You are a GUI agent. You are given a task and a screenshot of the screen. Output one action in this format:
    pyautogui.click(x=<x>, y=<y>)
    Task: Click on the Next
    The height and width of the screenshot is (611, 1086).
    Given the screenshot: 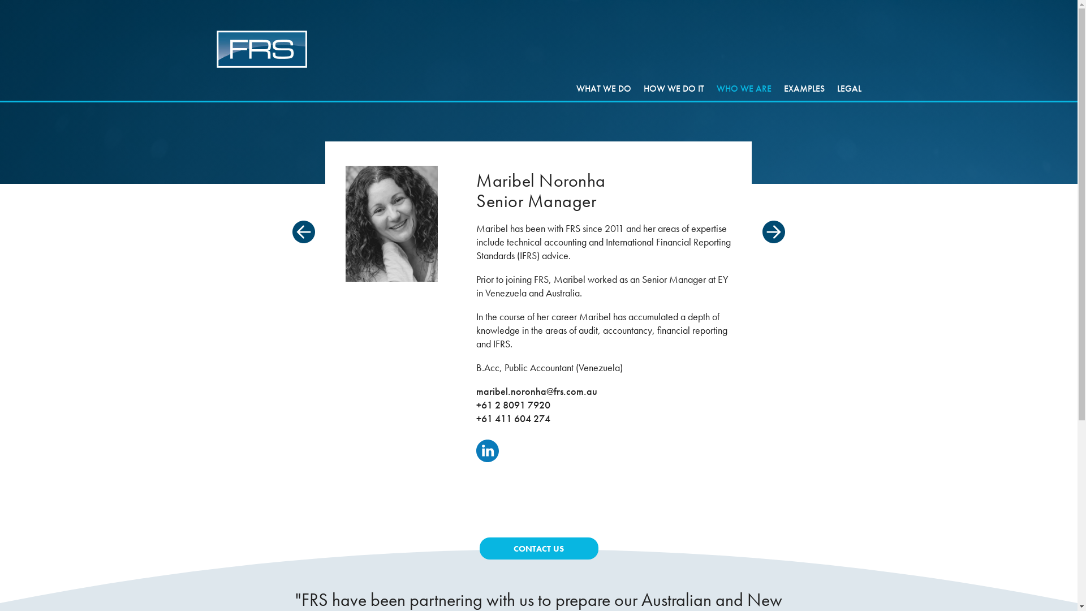 What is the action you would take?
    pyautogui.click(x=774, y=232)
    